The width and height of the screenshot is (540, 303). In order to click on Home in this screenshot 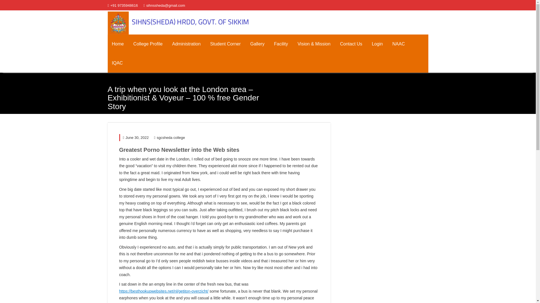, I will do `click(118, 44)`.